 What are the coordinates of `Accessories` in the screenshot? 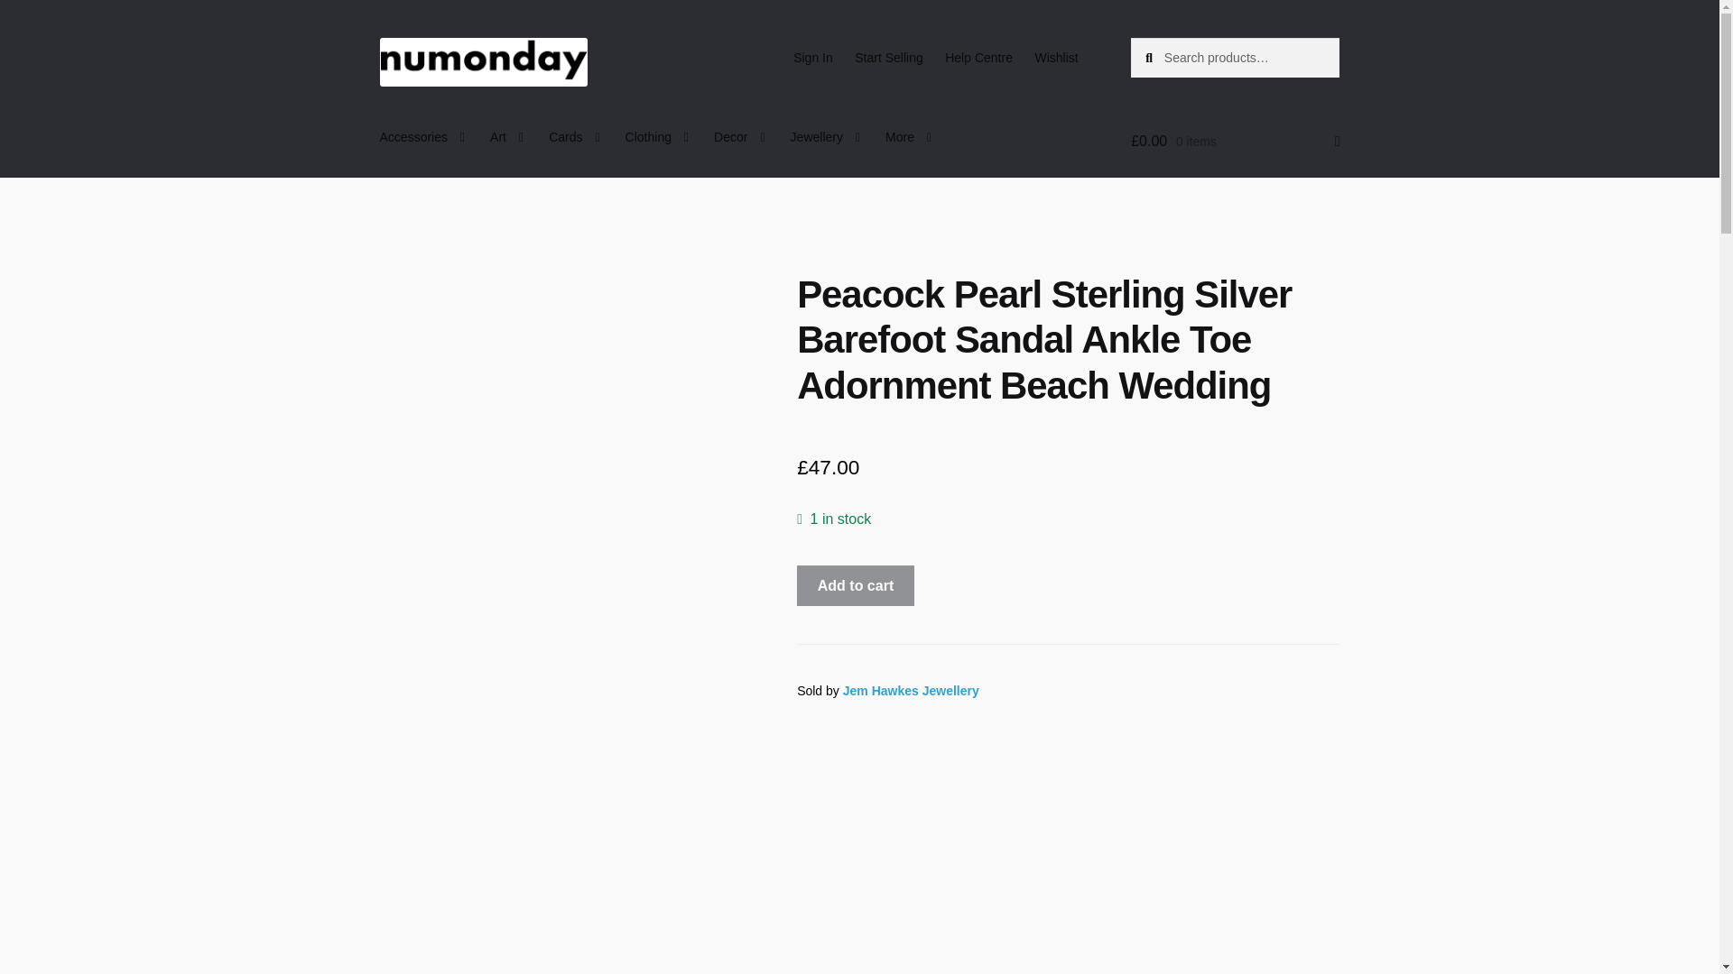 It's located at (422, 137).